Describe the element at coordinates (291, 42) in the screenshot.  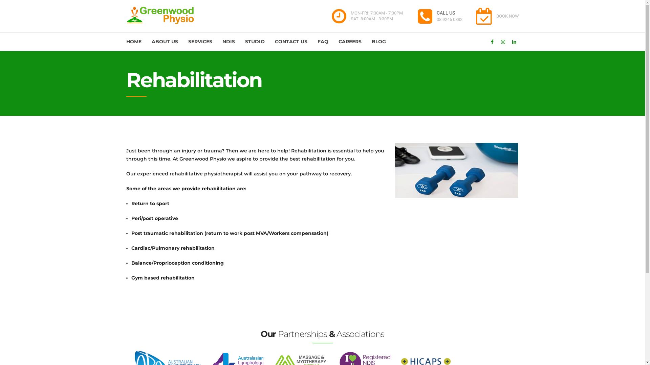
I see `CONTACT US` at that location.